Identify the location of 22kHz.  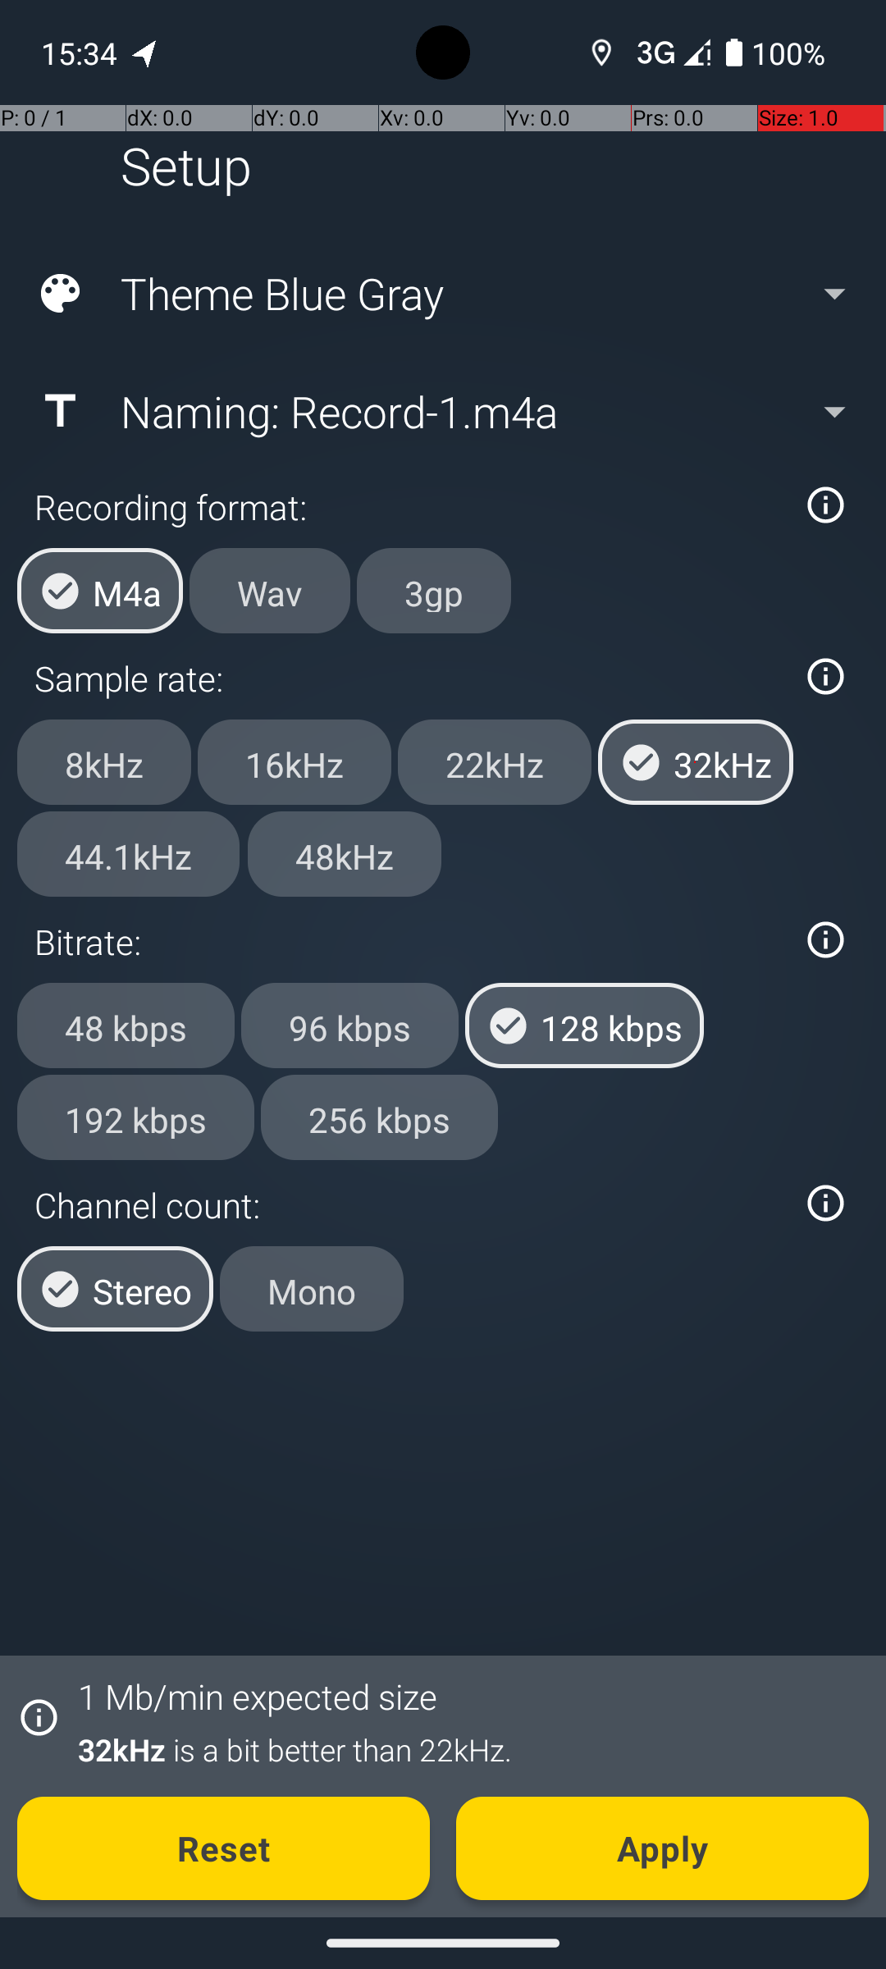
(495, 762).